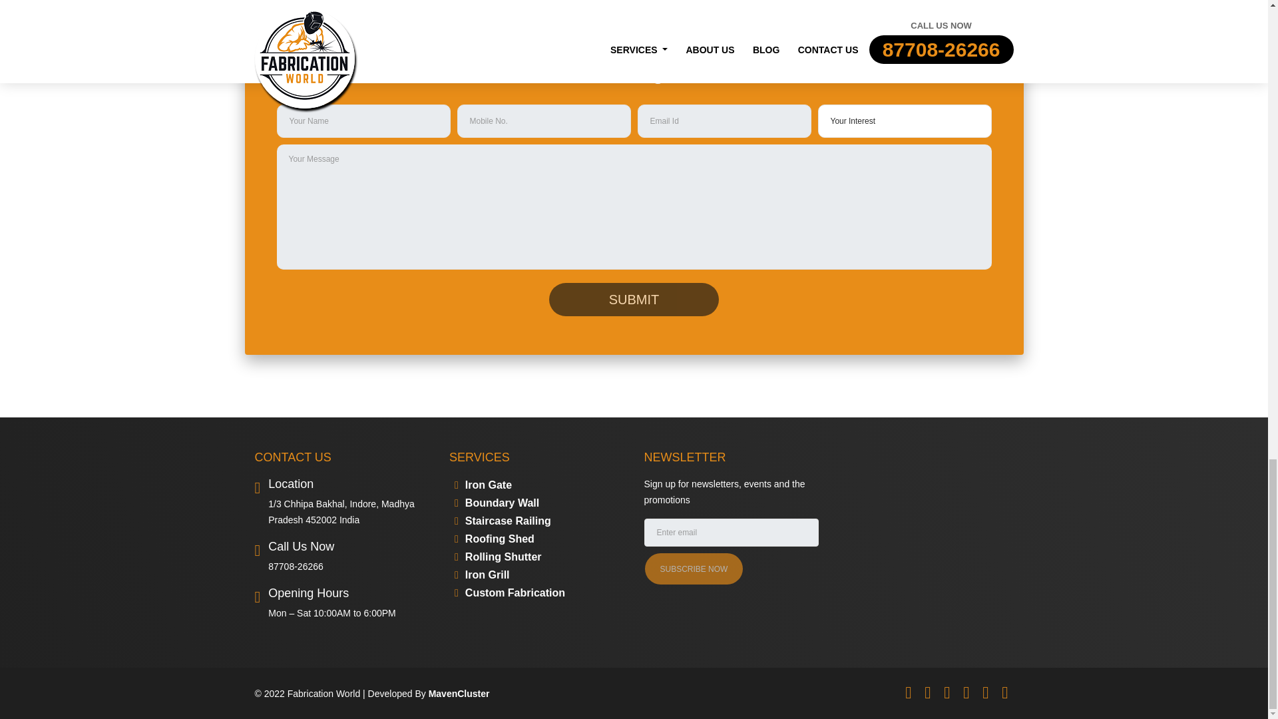 The width and height of the screenshot is (1278, 719). What do you see at coordinates (482, 575) in the screenshot?
I see `Iron Grill` at bounding box center [482, 575].